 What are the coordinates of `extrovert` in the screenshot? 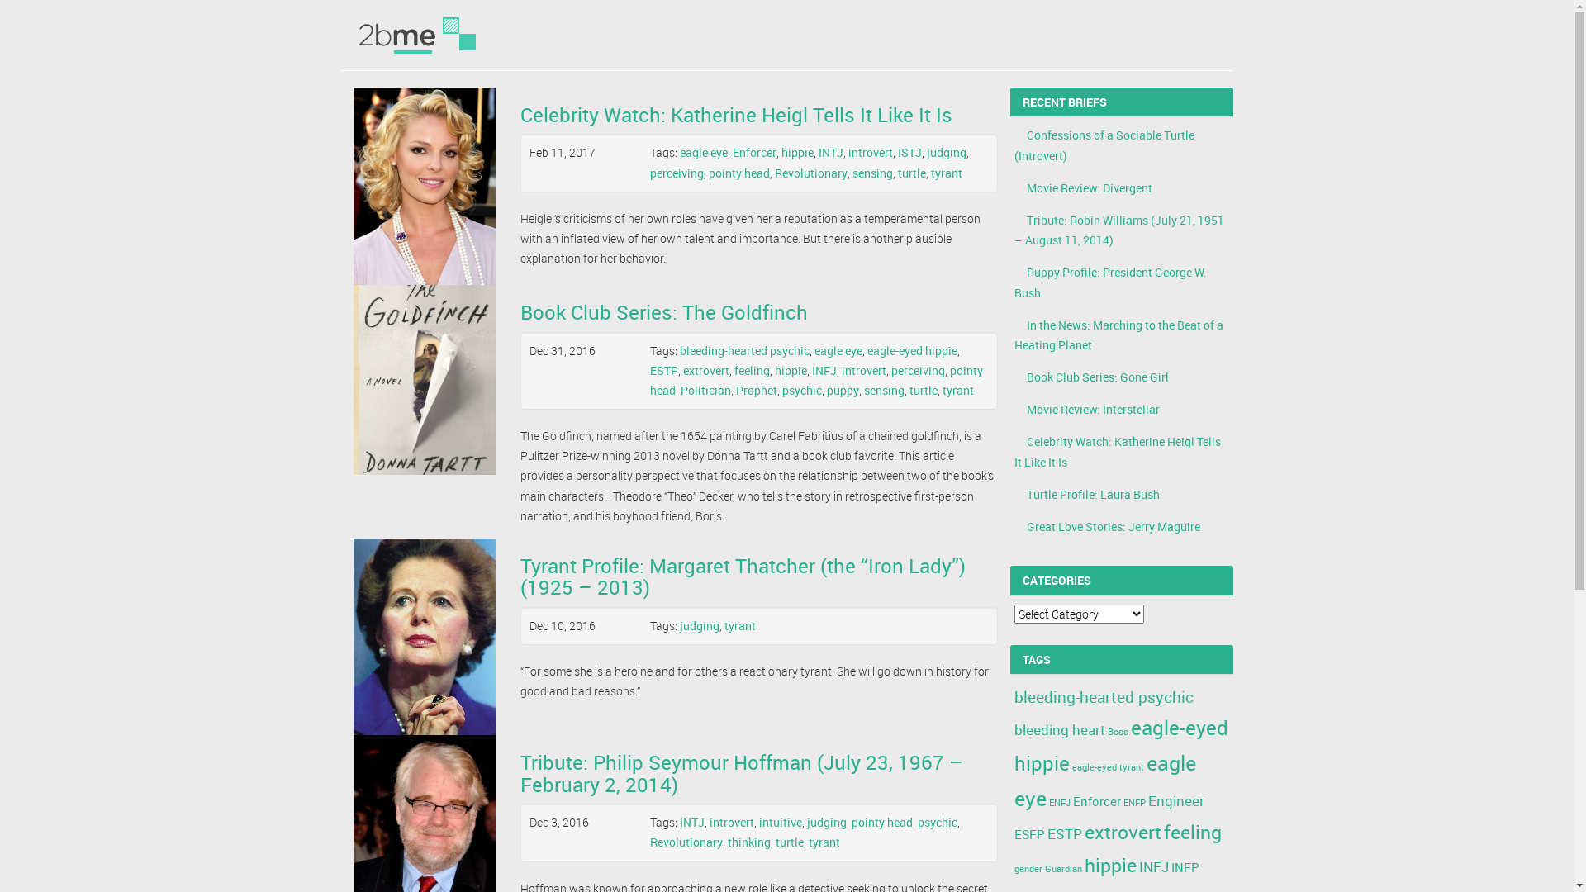 It's located at (1122, 833).